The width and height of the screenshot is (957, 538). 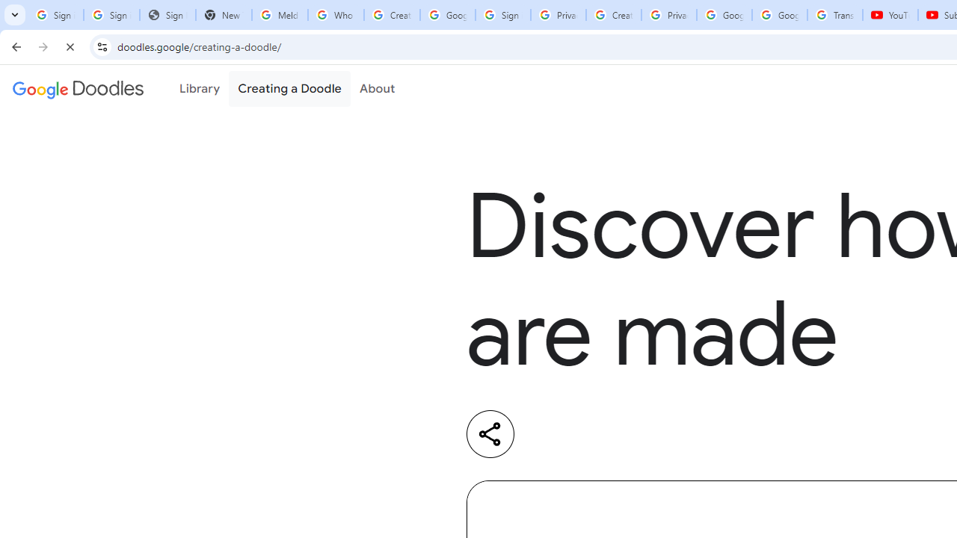 What do you see at coordinates (780, 15) in the screenshot?
I see `Google Account` at bounding box center [780, 15].